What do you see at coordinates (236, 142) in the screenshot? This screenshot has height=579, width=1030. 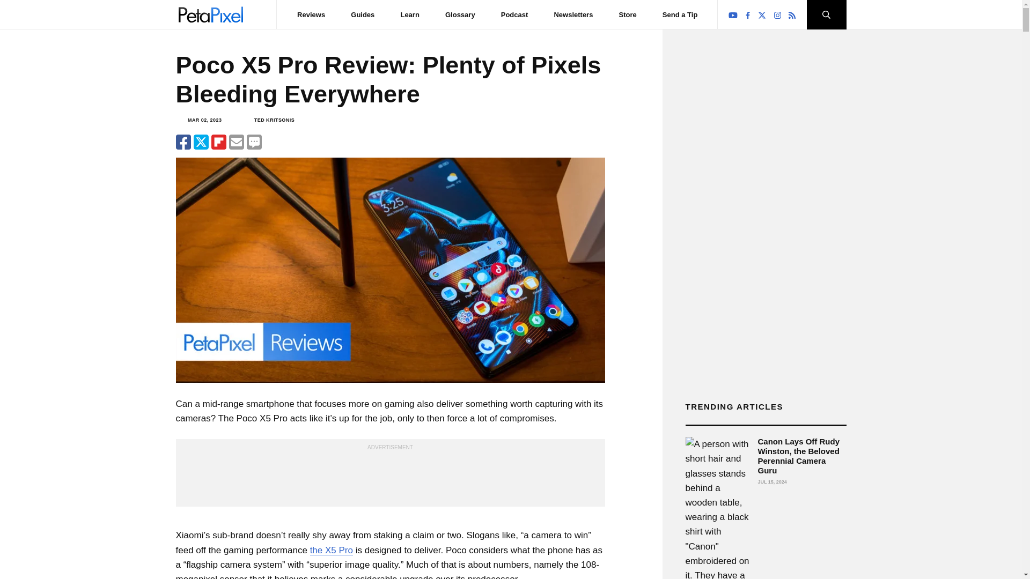 I see `Email this article` at bounding box center [236, 142].